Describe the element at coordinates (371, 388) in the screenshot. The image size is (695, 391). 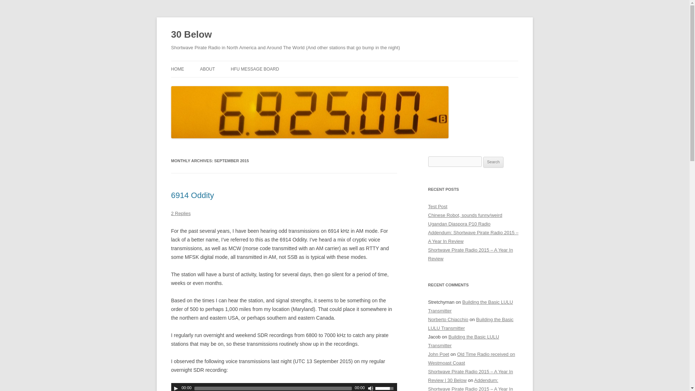
I see `Mute Toggle` at that location.